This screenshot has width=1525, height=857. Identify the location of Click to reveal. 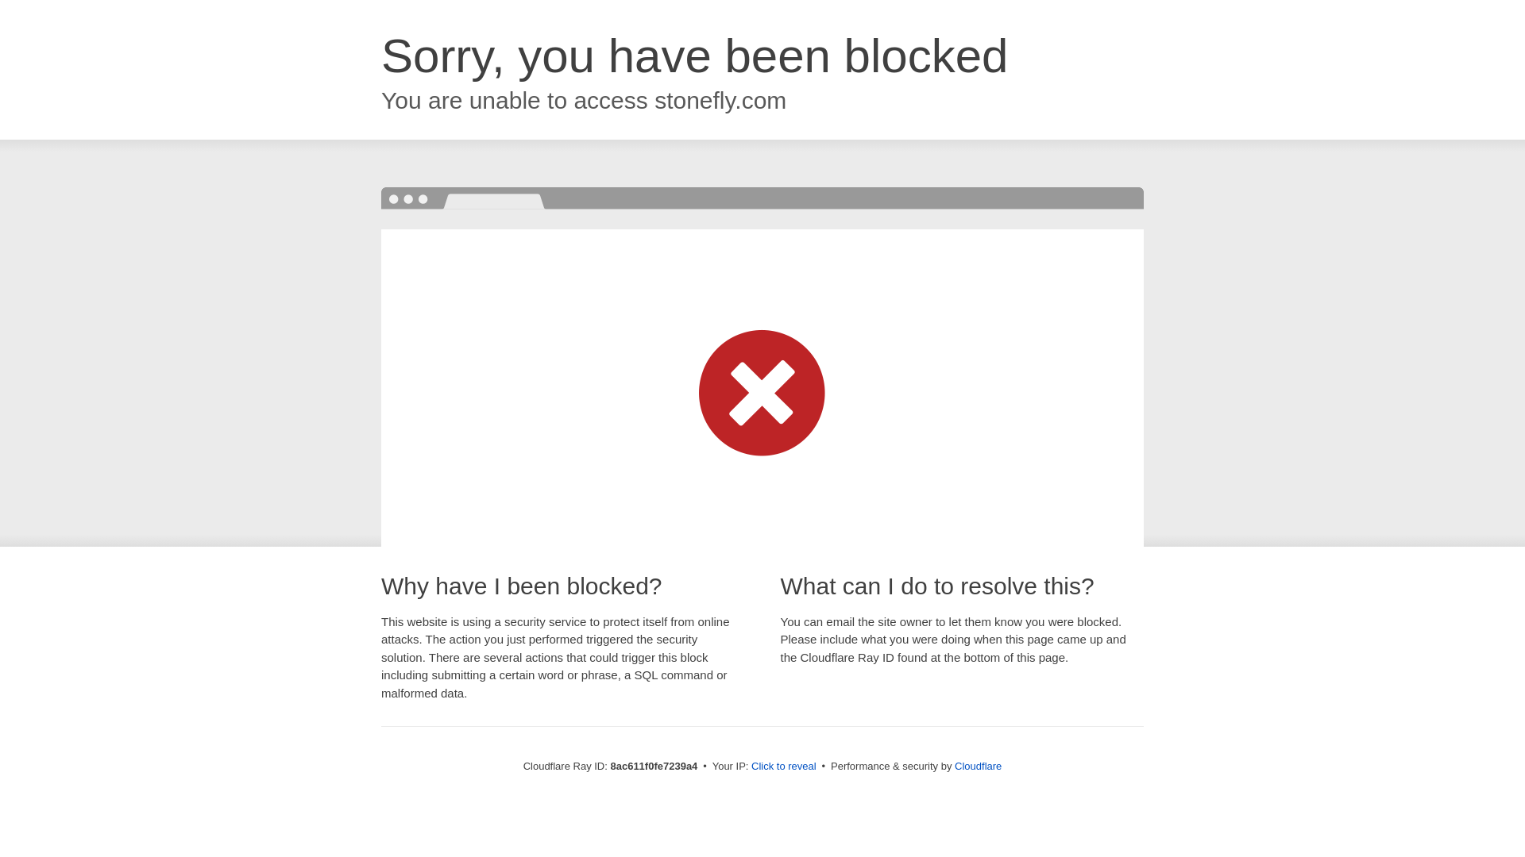
(783, 767).